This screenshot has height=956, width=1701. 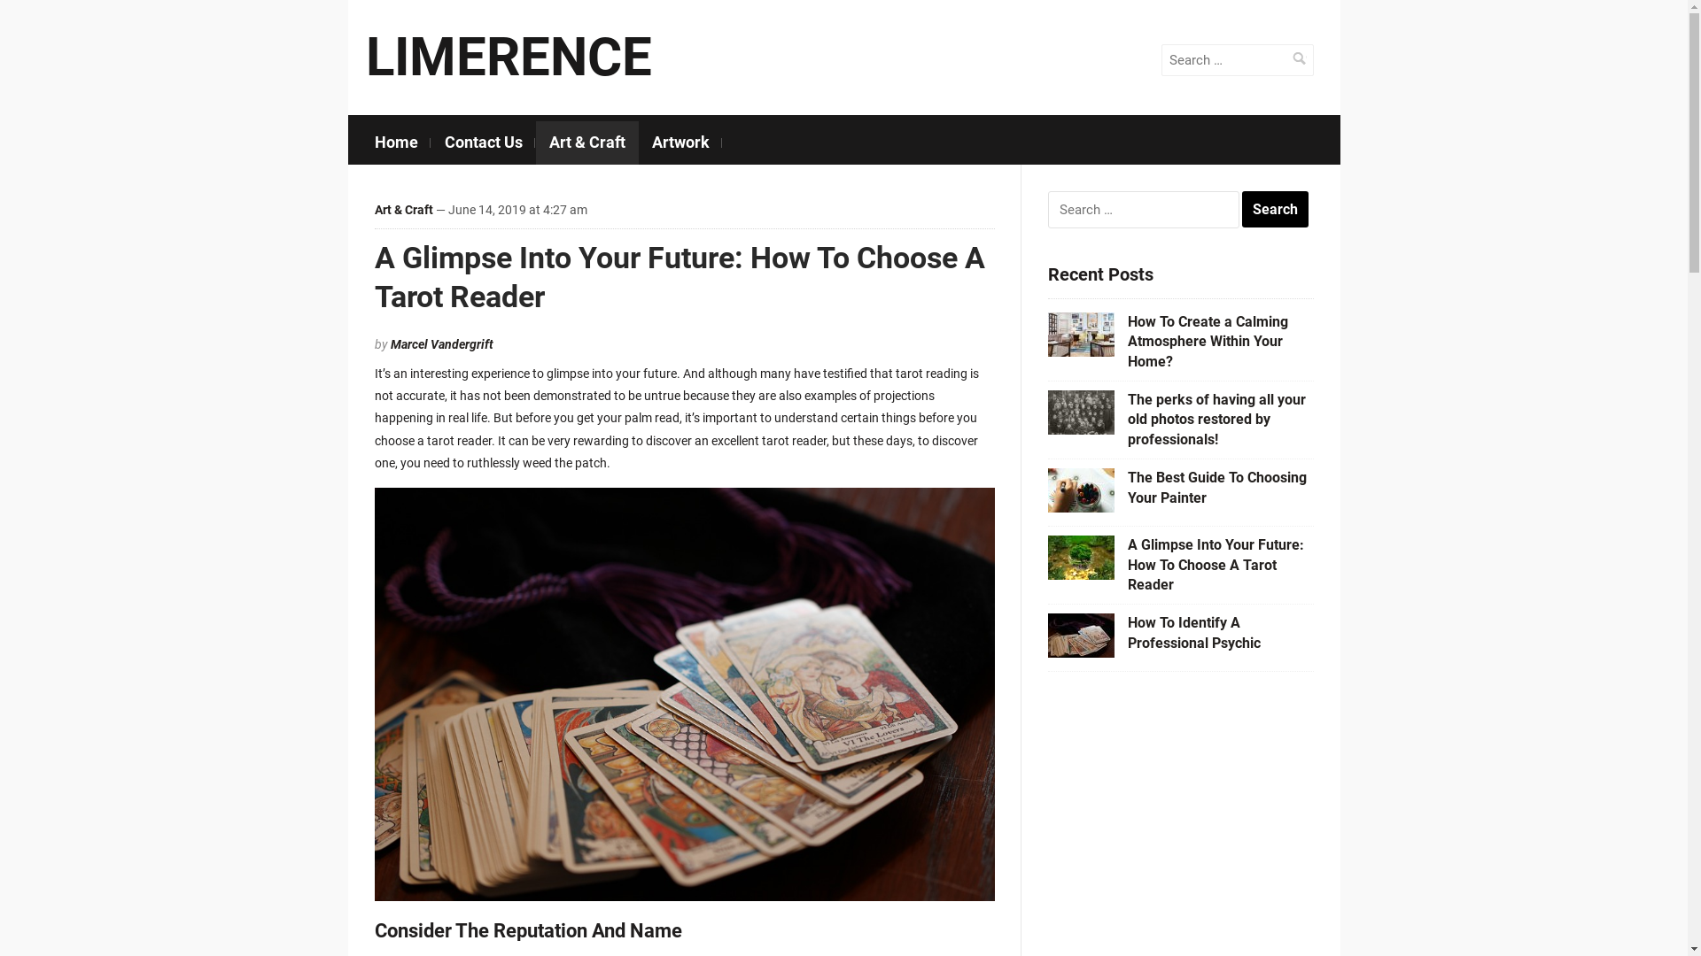 I want to click on A Glimpse Into Your Future: How To Choose A Tarot Reader, so click(x=1216, y=565).